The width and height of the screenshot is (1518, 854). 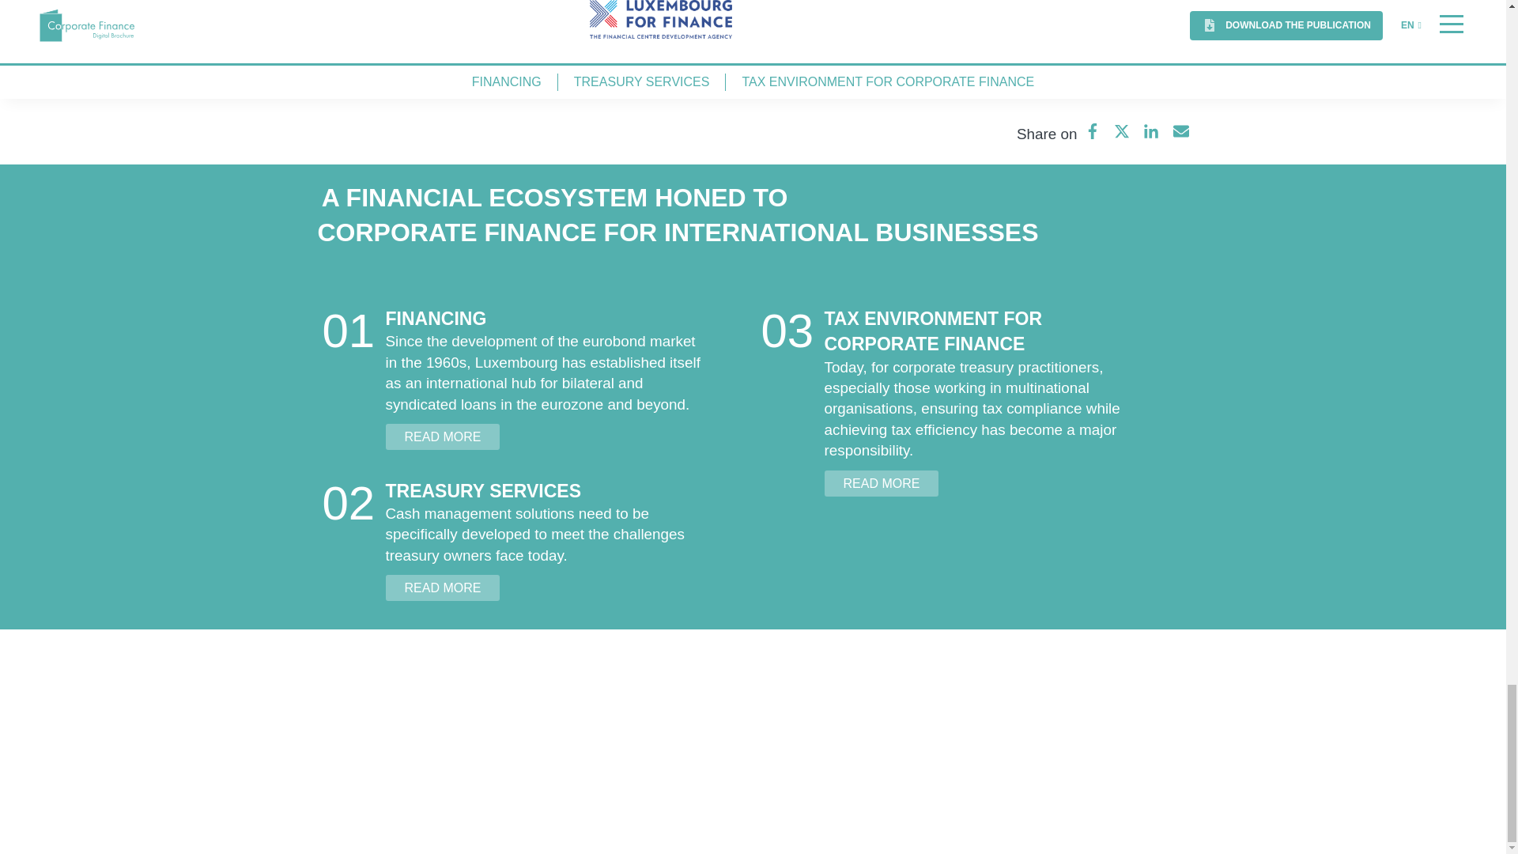 I want to click on About us, so click(x=527, y=705).